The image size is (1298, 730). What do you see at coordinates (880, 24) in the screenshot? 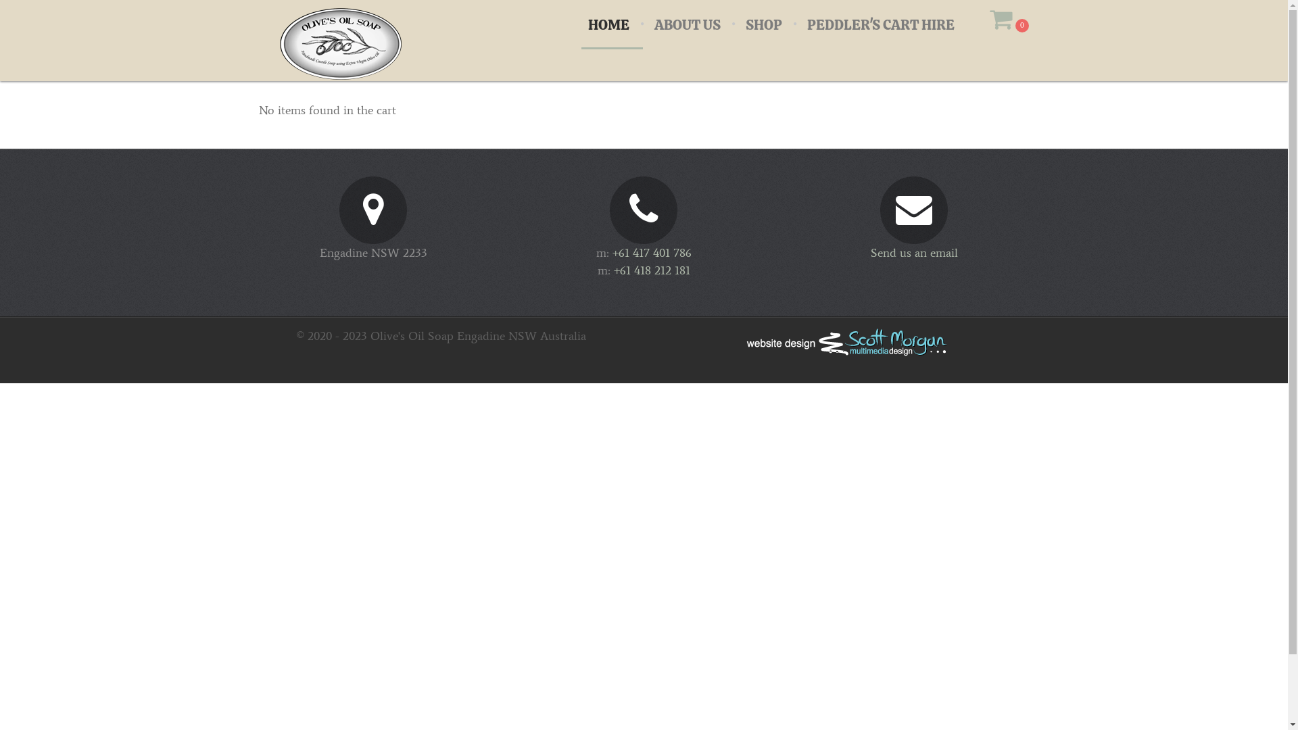
I see `PEDDLER'S CART HIRE` at bounding box center [880, 24].